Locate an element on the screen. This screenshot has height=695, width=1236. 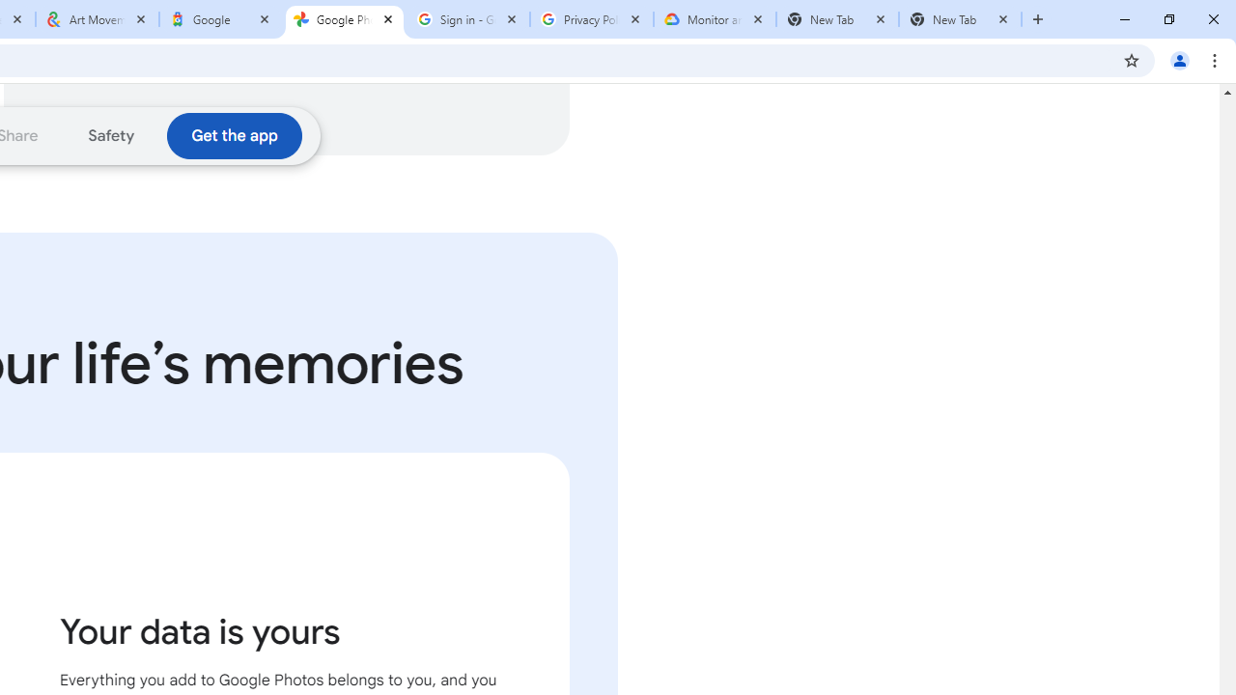
New Tab is located at coordinates (836, 19).